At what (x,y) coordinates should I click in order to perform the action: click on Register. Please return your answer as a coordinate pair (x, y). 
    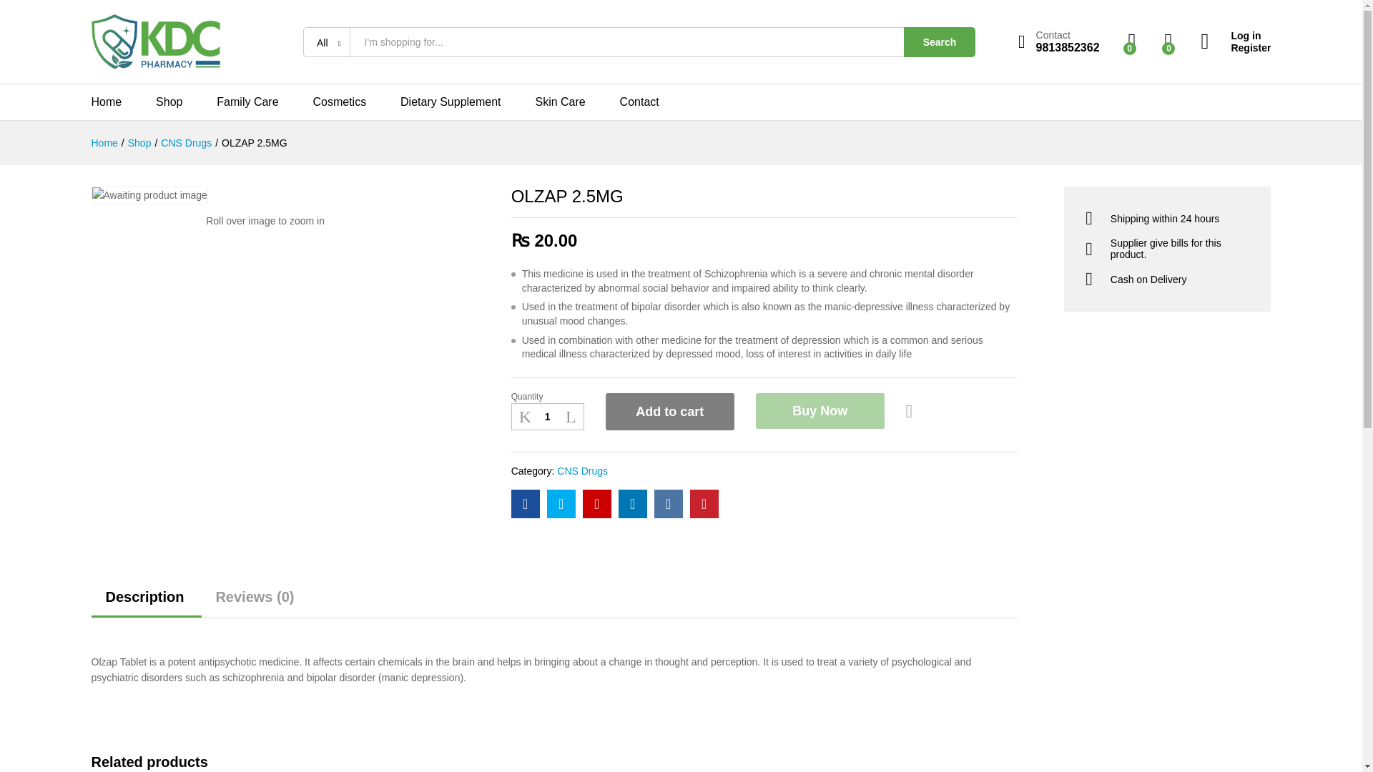
    Looking at the image, I should click on (1236, 47).